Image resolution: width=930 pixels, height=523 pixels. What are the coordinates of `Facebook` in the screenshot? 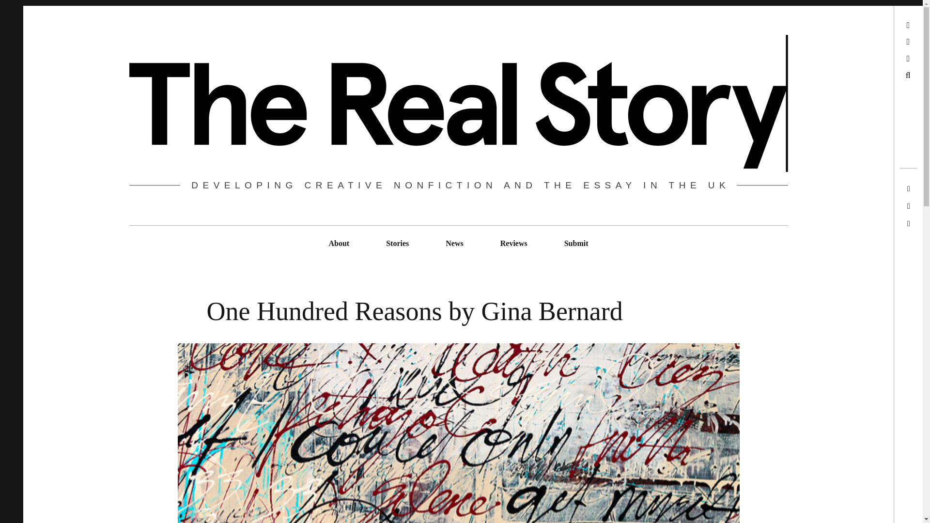 It's located at (877, 42).